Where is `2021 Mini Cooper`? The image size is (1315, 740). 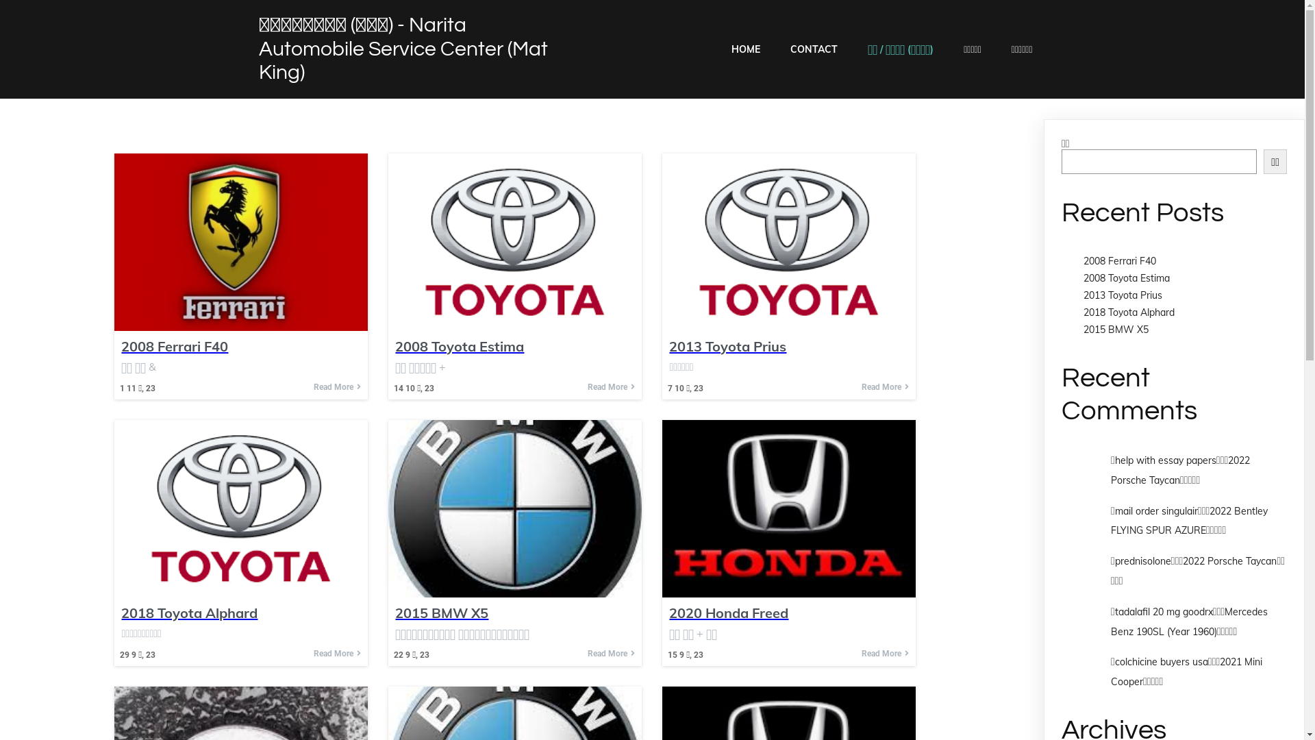 2021 Mini Cooper is located at coordinates (1186, 671).